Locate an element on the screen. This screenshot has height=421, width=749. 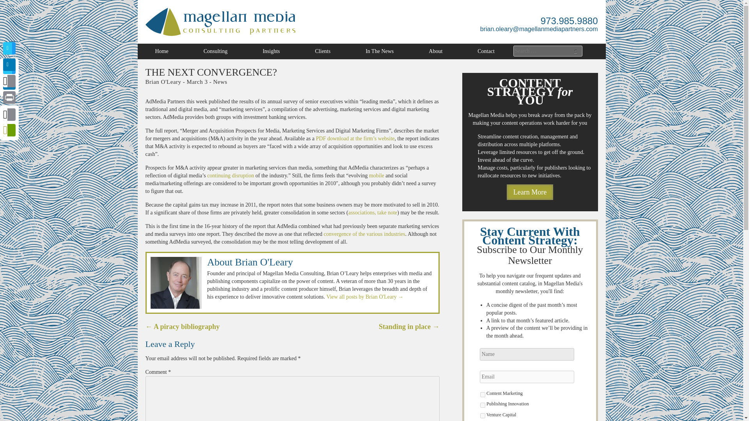
associations, take note is located at coordinates (373, 212).